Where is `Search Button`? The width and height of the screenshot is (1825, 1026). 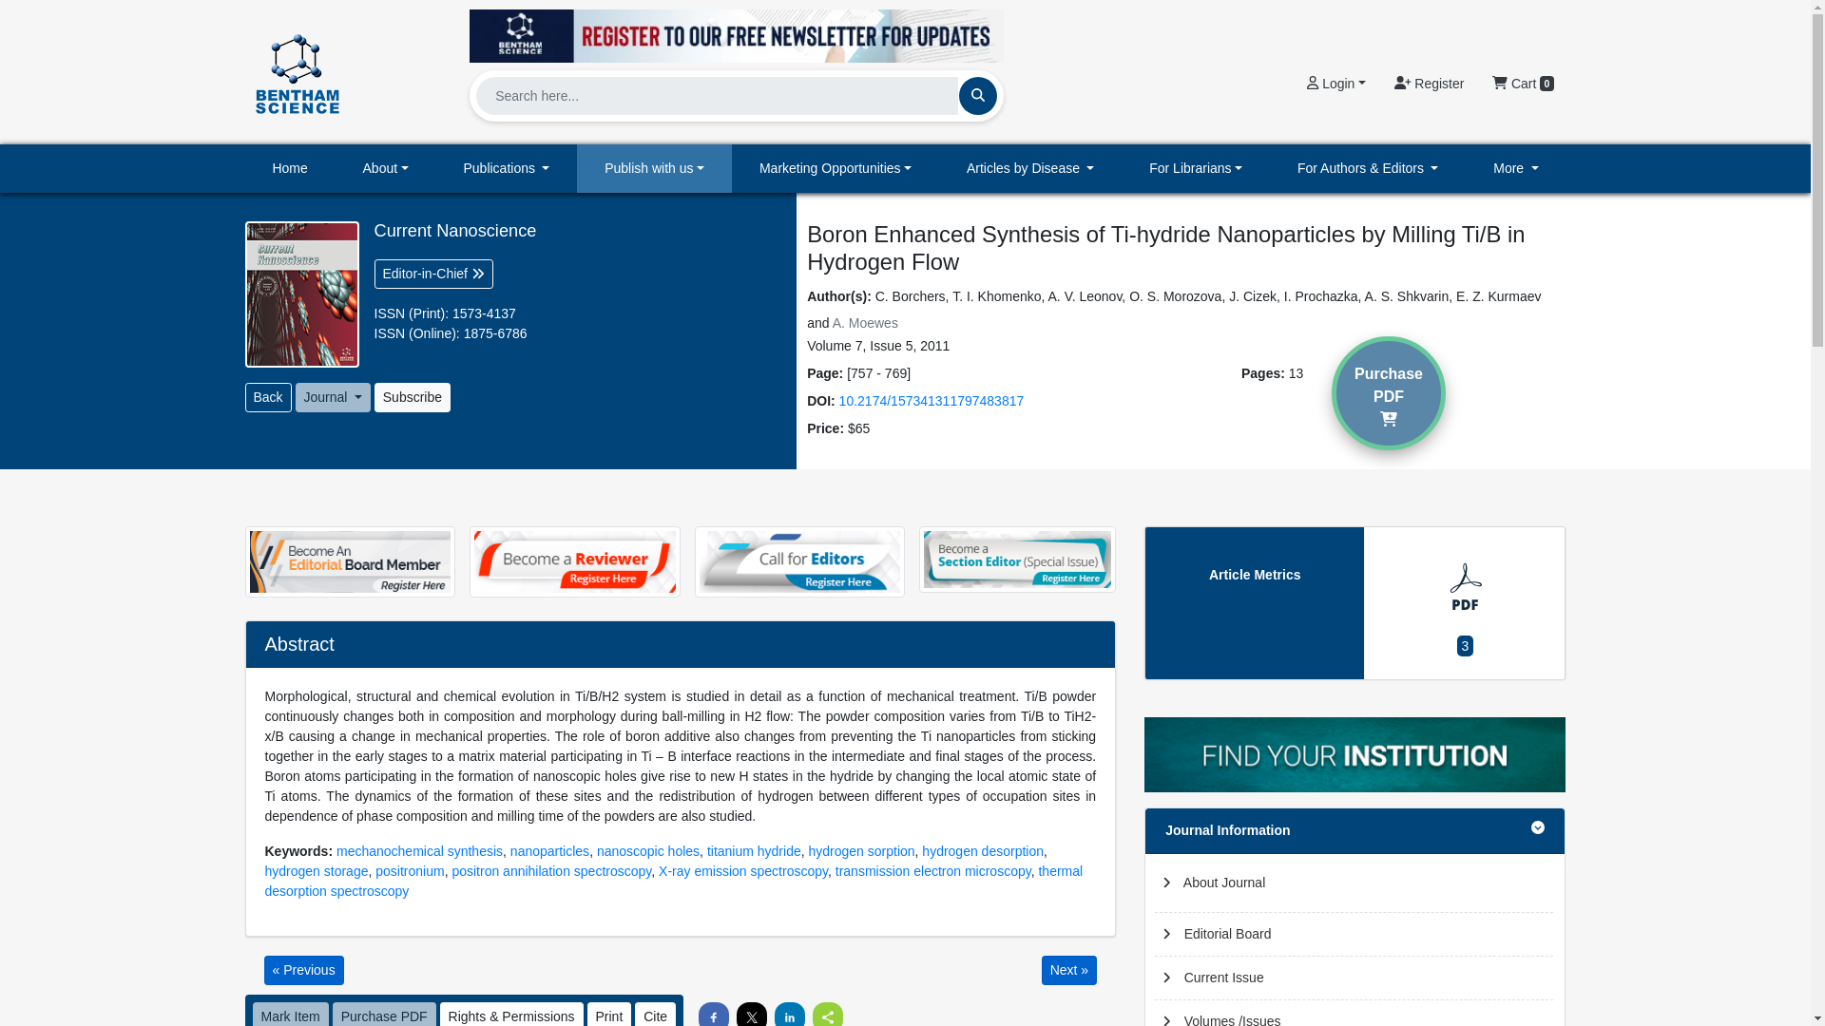
Search Button is located at coordinates (977, 95).